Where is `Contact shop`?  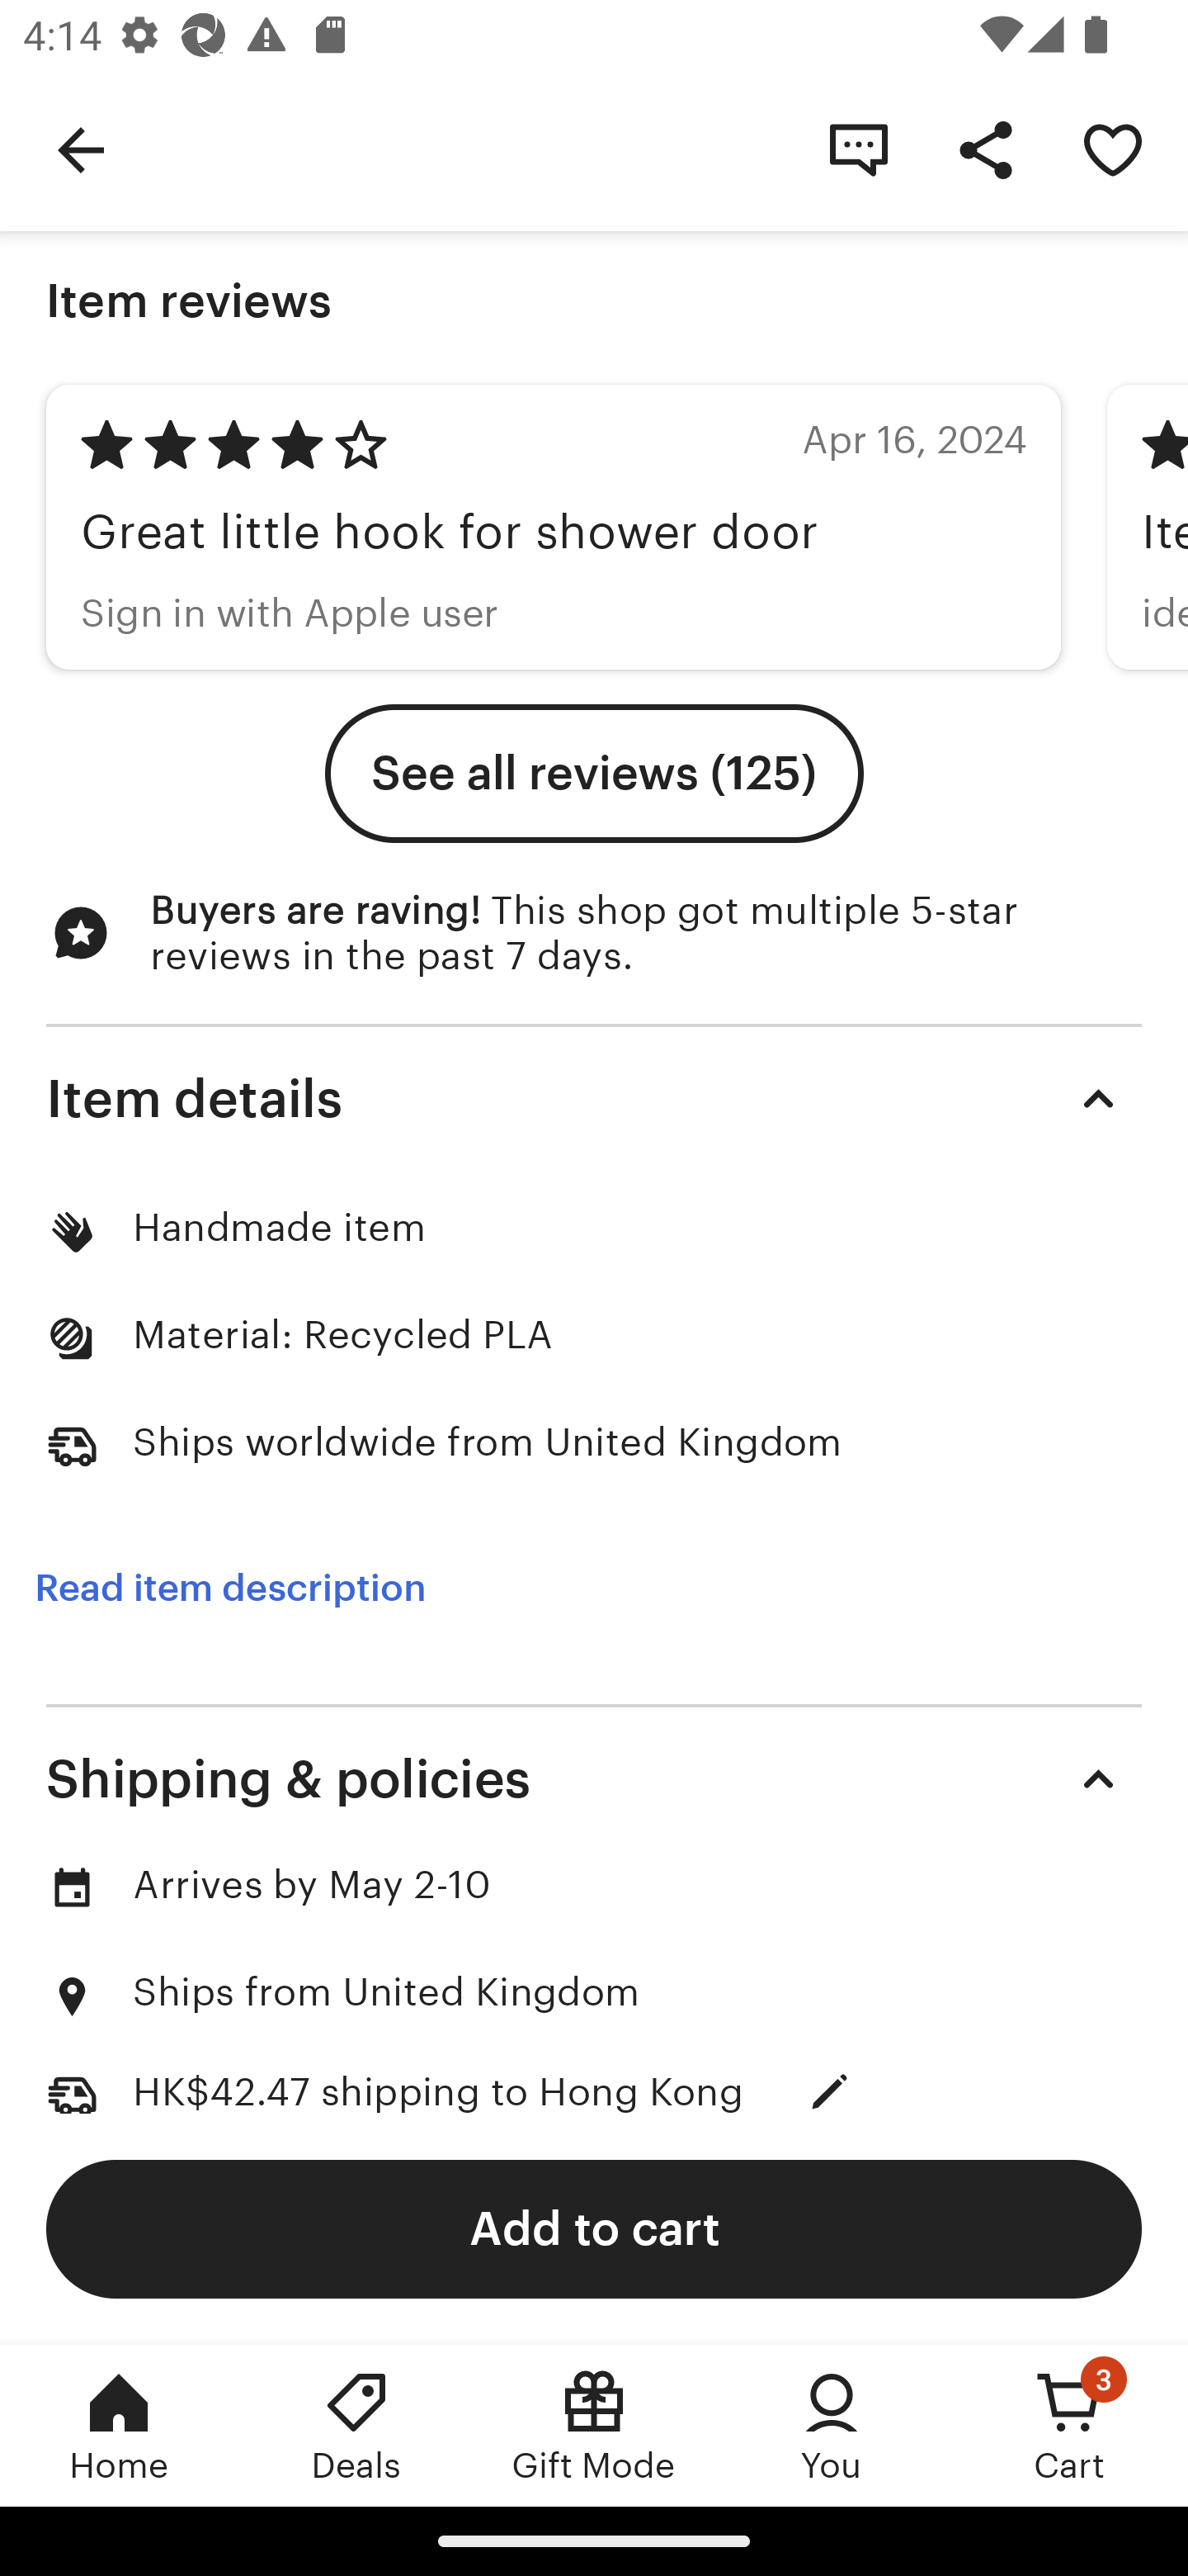
Contact shop is located at coordinates (858, 149).